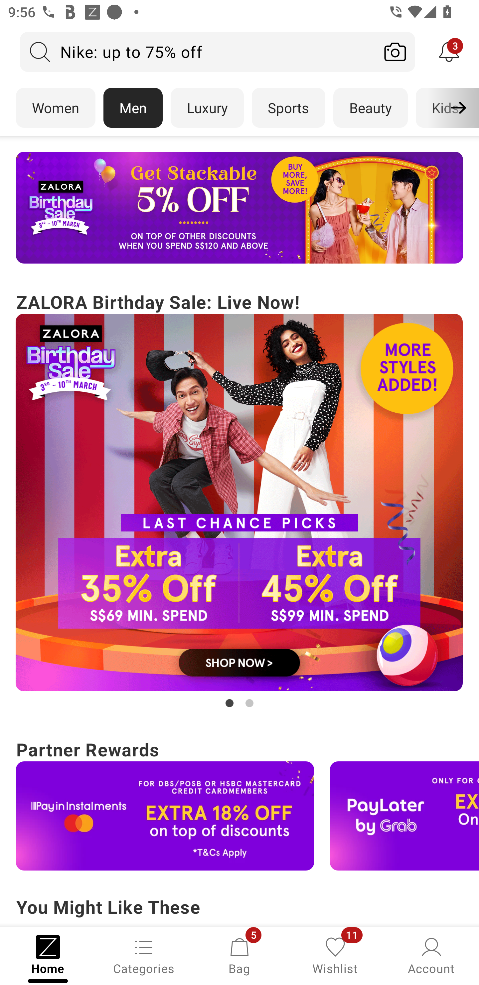 Image resolution: width=479 pixels, height=985 pixels. I want to click on Categories, so click(144, 955).